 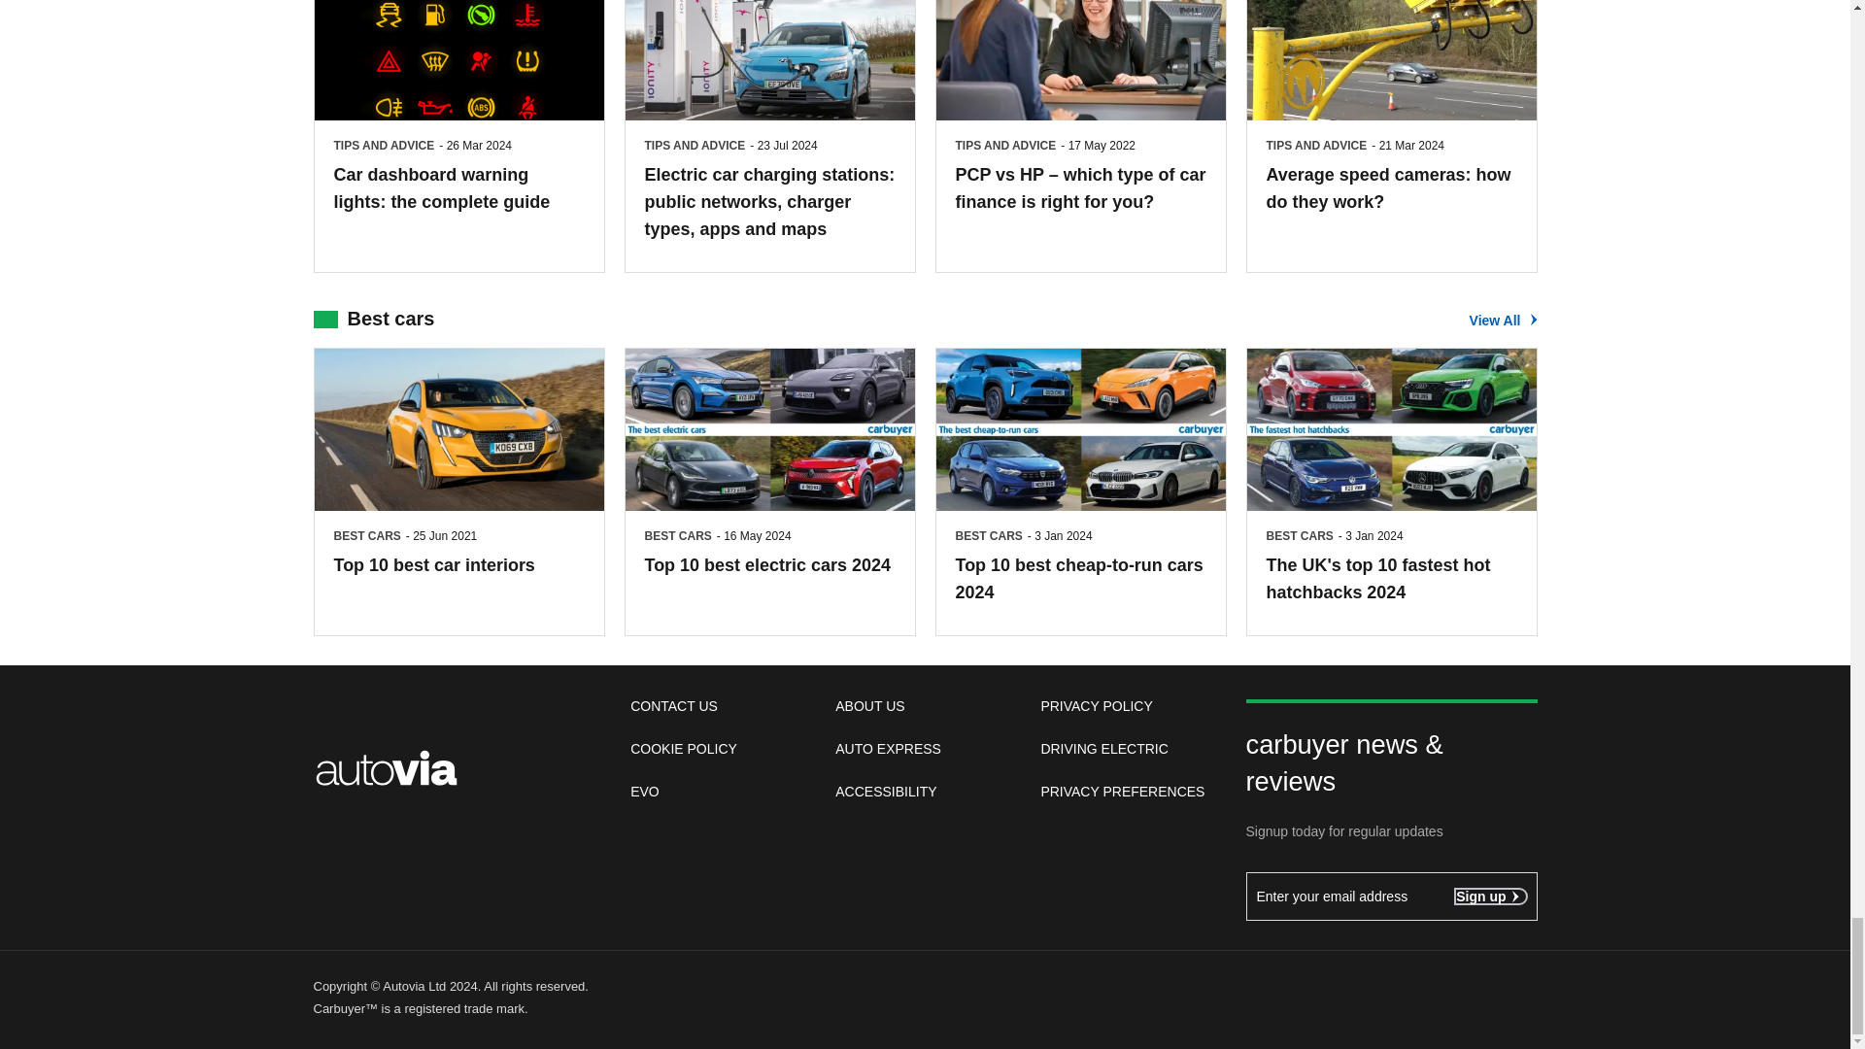 What do you see at coordinates (1391, 896) in the screenshot?
I see `Subscribe` at bounding box center [1391, 896].